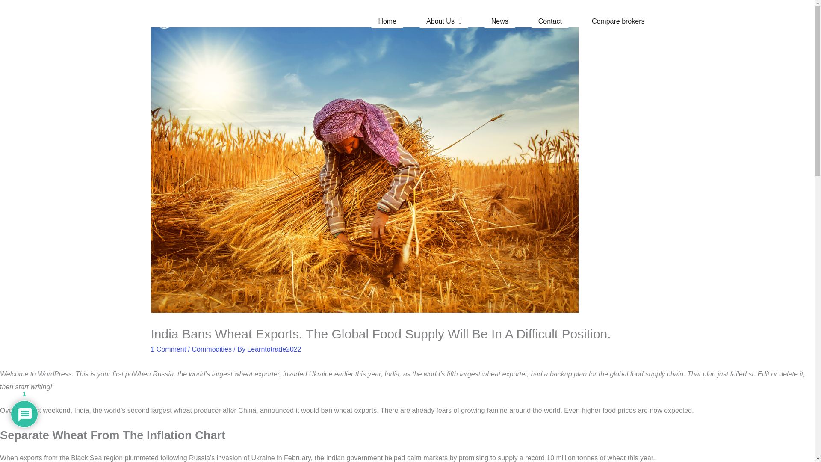 The width and height of the screenshot is (821, 462). What do you see at coordinates (618, 21) in the screenshot?
I see `Compare brokers` at bounding box center [618, 21].